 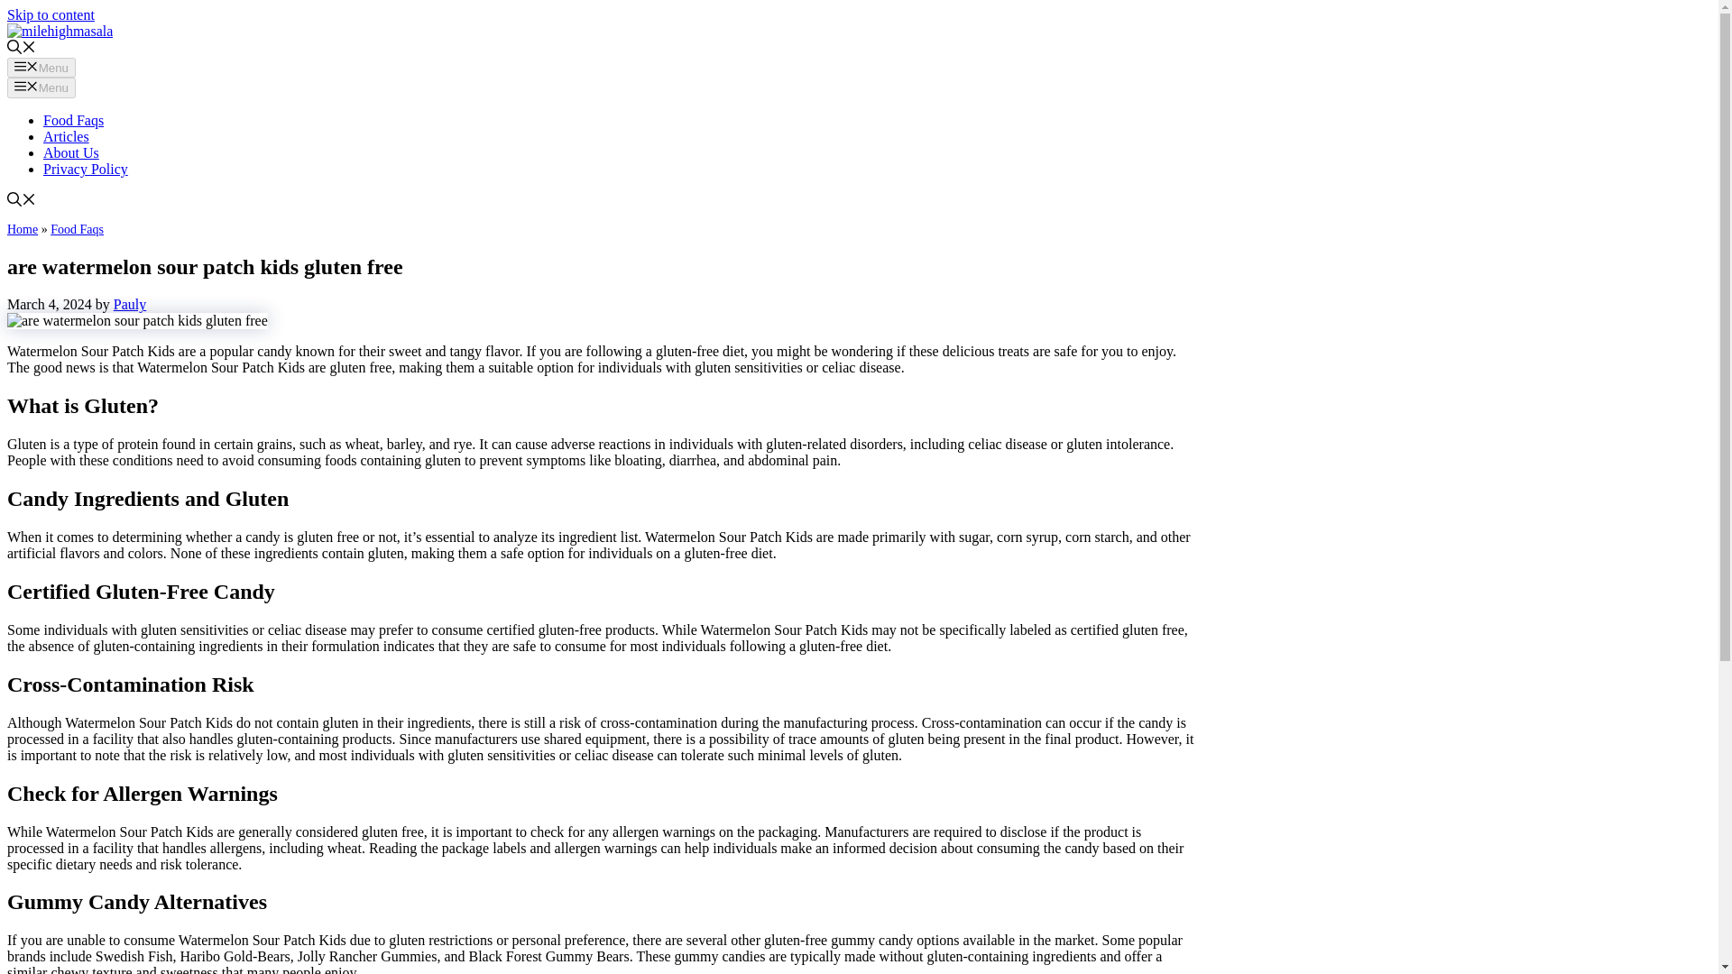 What do you see at coordinates (130, 304) in the screenshot?
I see `Pauly` at bounding box center [130, 304].